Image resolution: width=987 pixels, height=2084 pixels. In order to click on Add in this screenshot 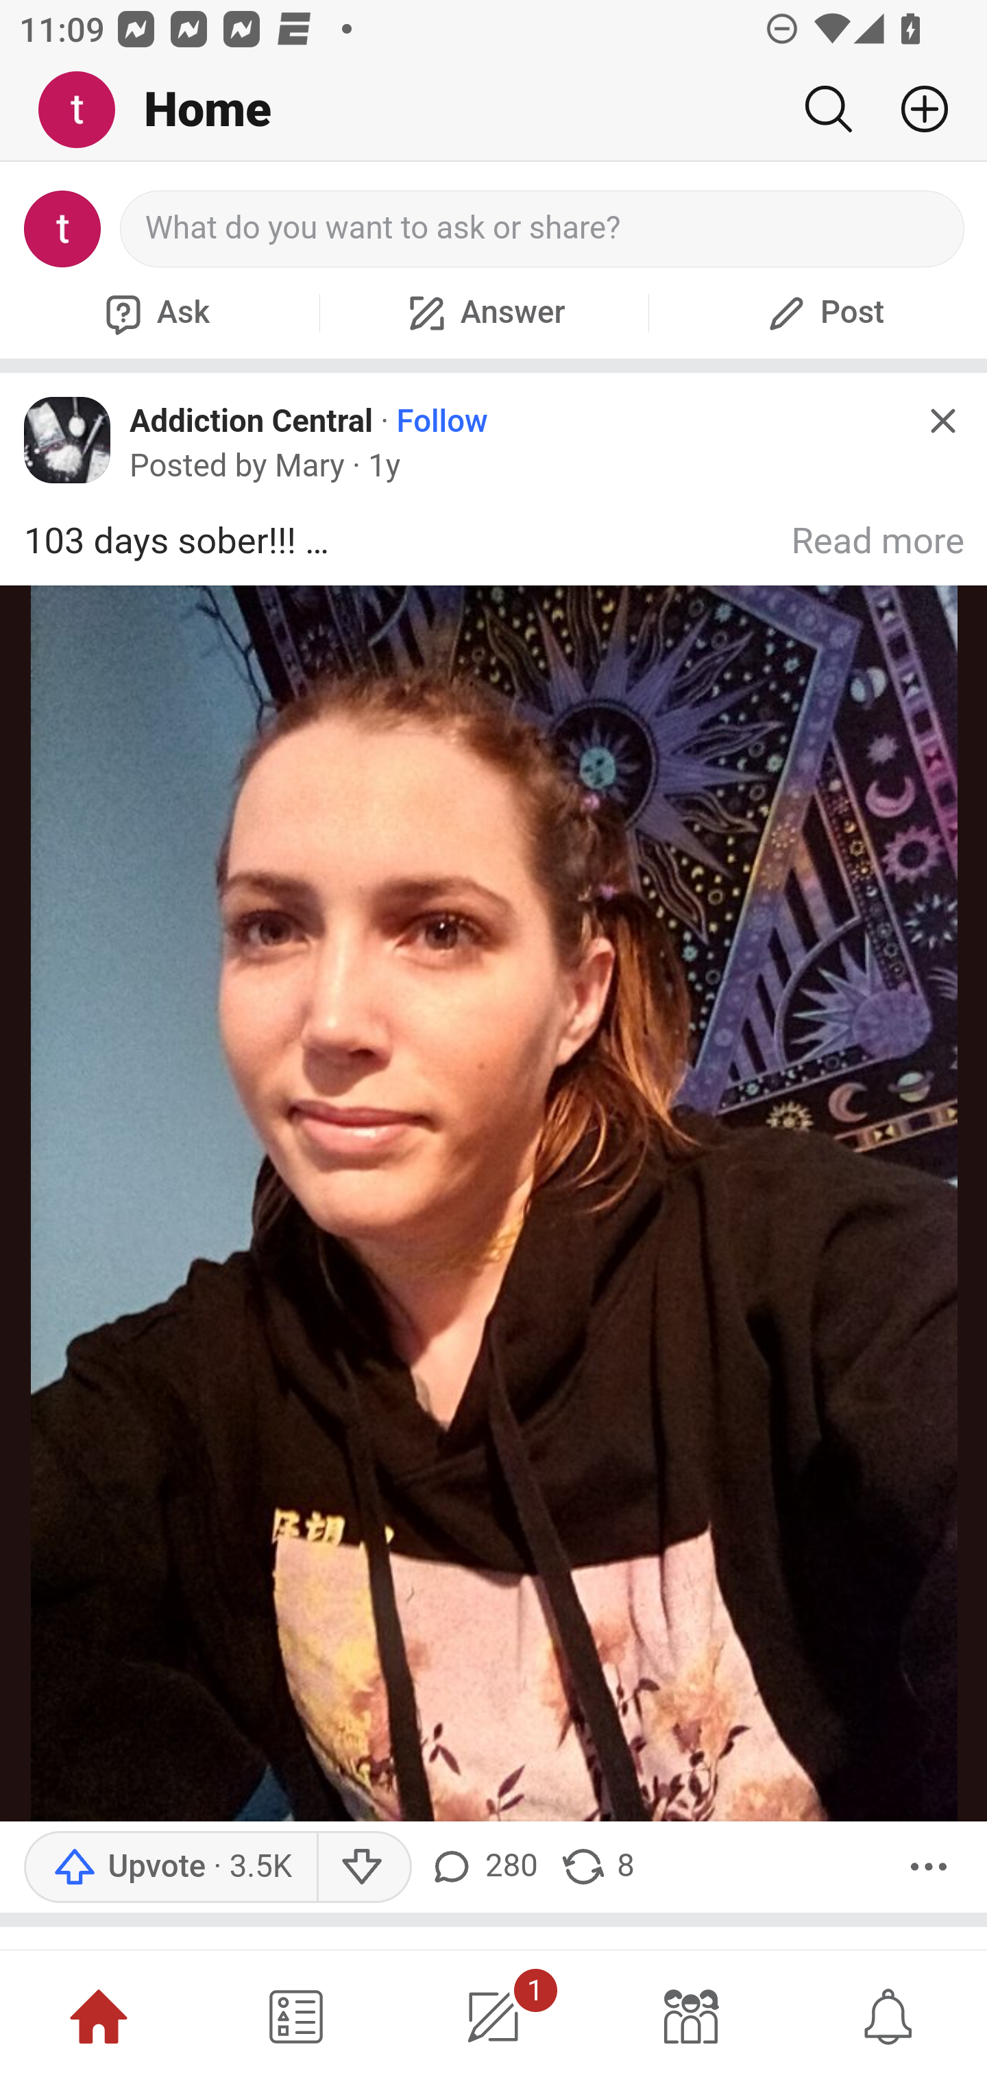, I will do `click(914, 109)`.